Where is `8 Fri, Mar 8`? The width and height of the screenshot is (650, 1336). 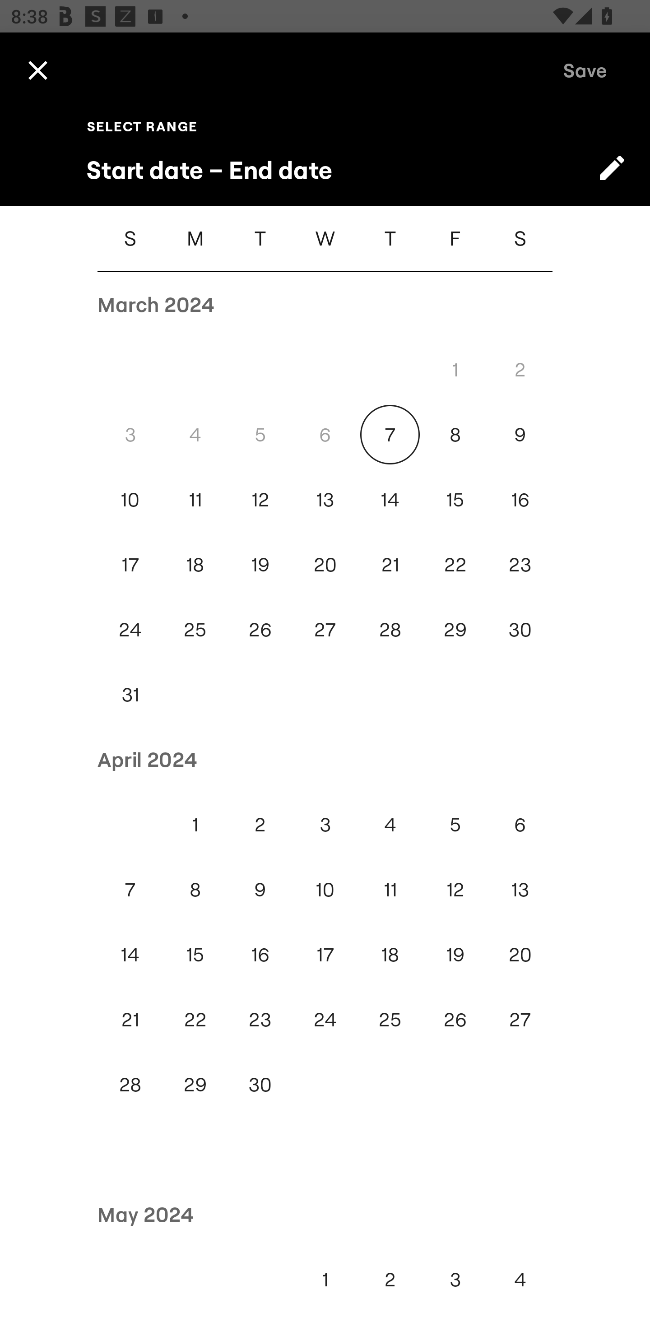
8 Fri, Mar 8 is located at coordinates (455, 435).